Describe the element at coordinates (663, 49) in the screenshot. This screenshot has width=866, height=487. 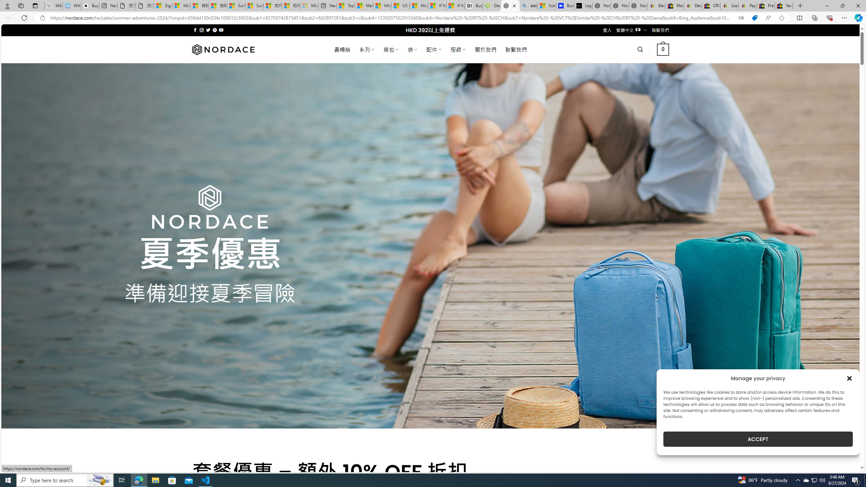
I see ` 0 ` at that location.